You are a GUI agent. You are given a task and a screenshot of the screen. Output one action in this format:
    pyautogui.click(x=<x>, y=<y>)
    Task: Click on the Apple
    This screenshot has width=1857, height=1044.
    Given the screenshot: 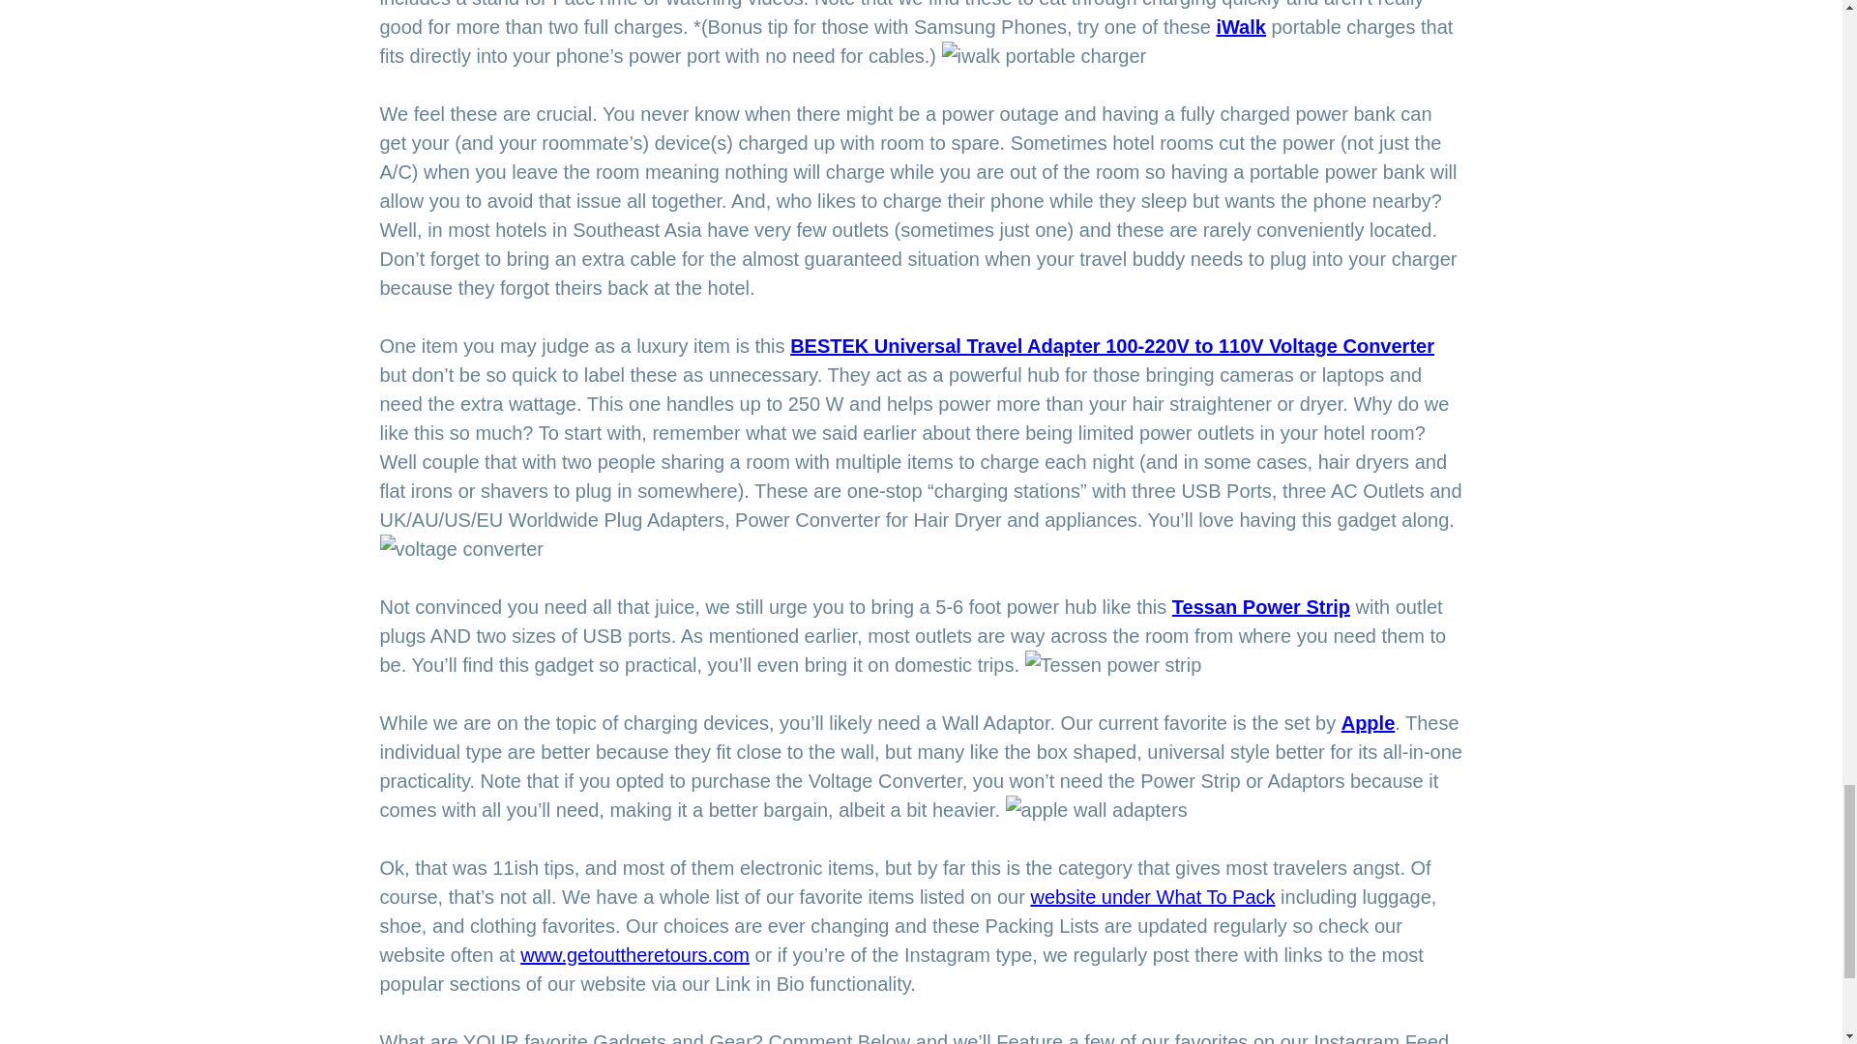 What is the action you would take?
    pyautogui.click(x=1368, y=723)
    